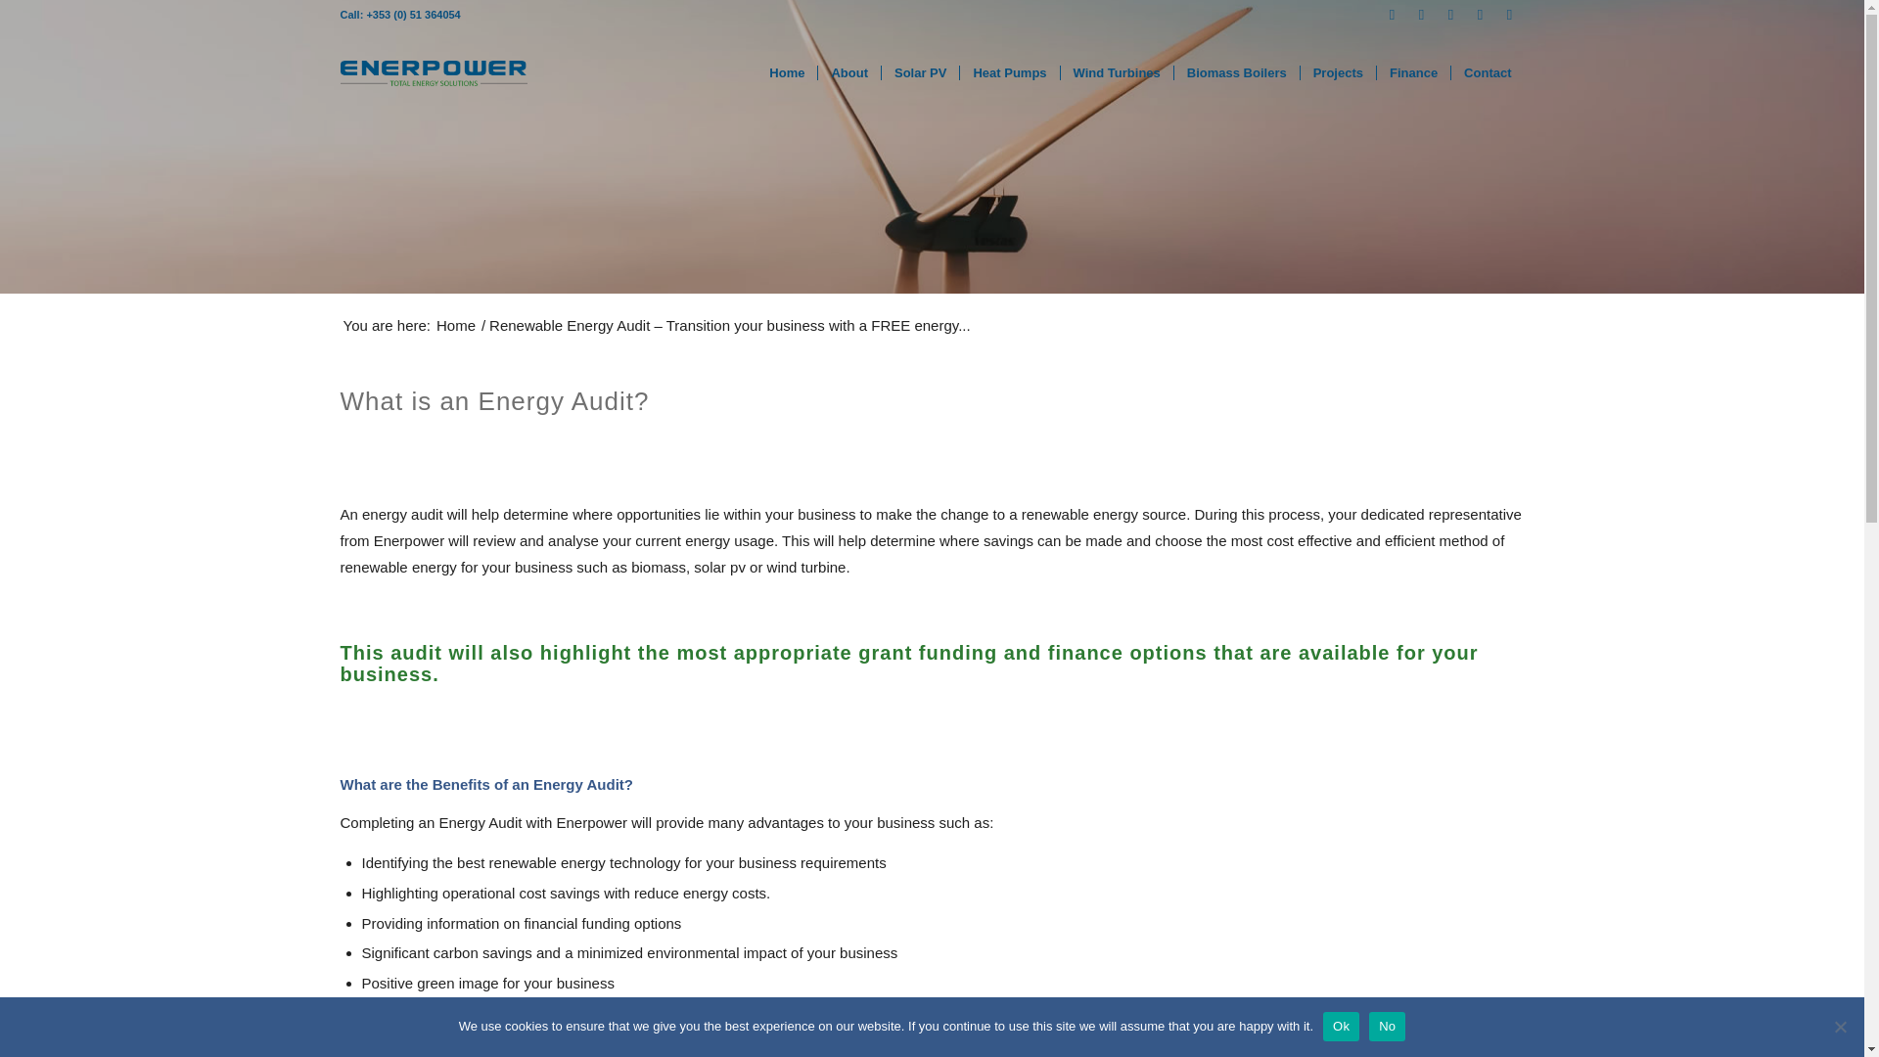 This screenshot has width=1879, height=1057. Describe the element at coordinates (456, 325) in the screenshot. I see `Home` at that location.